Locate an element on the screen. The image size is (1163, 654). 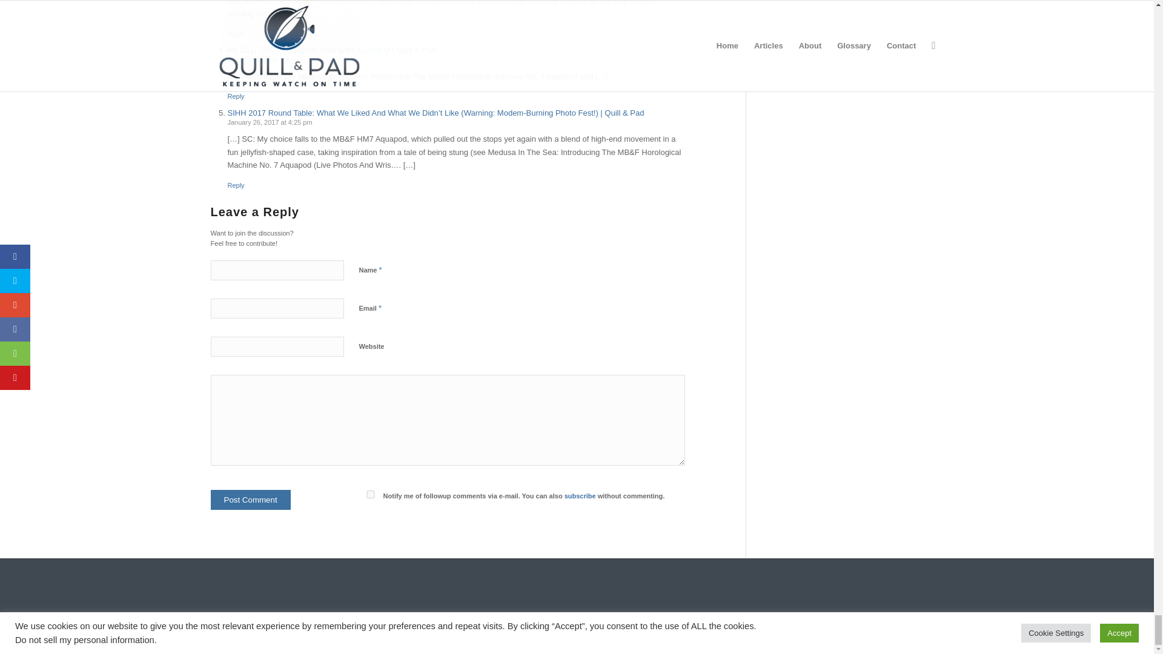
March 8, 2017 at 6:40 pm is located at coordinates (265, 59).